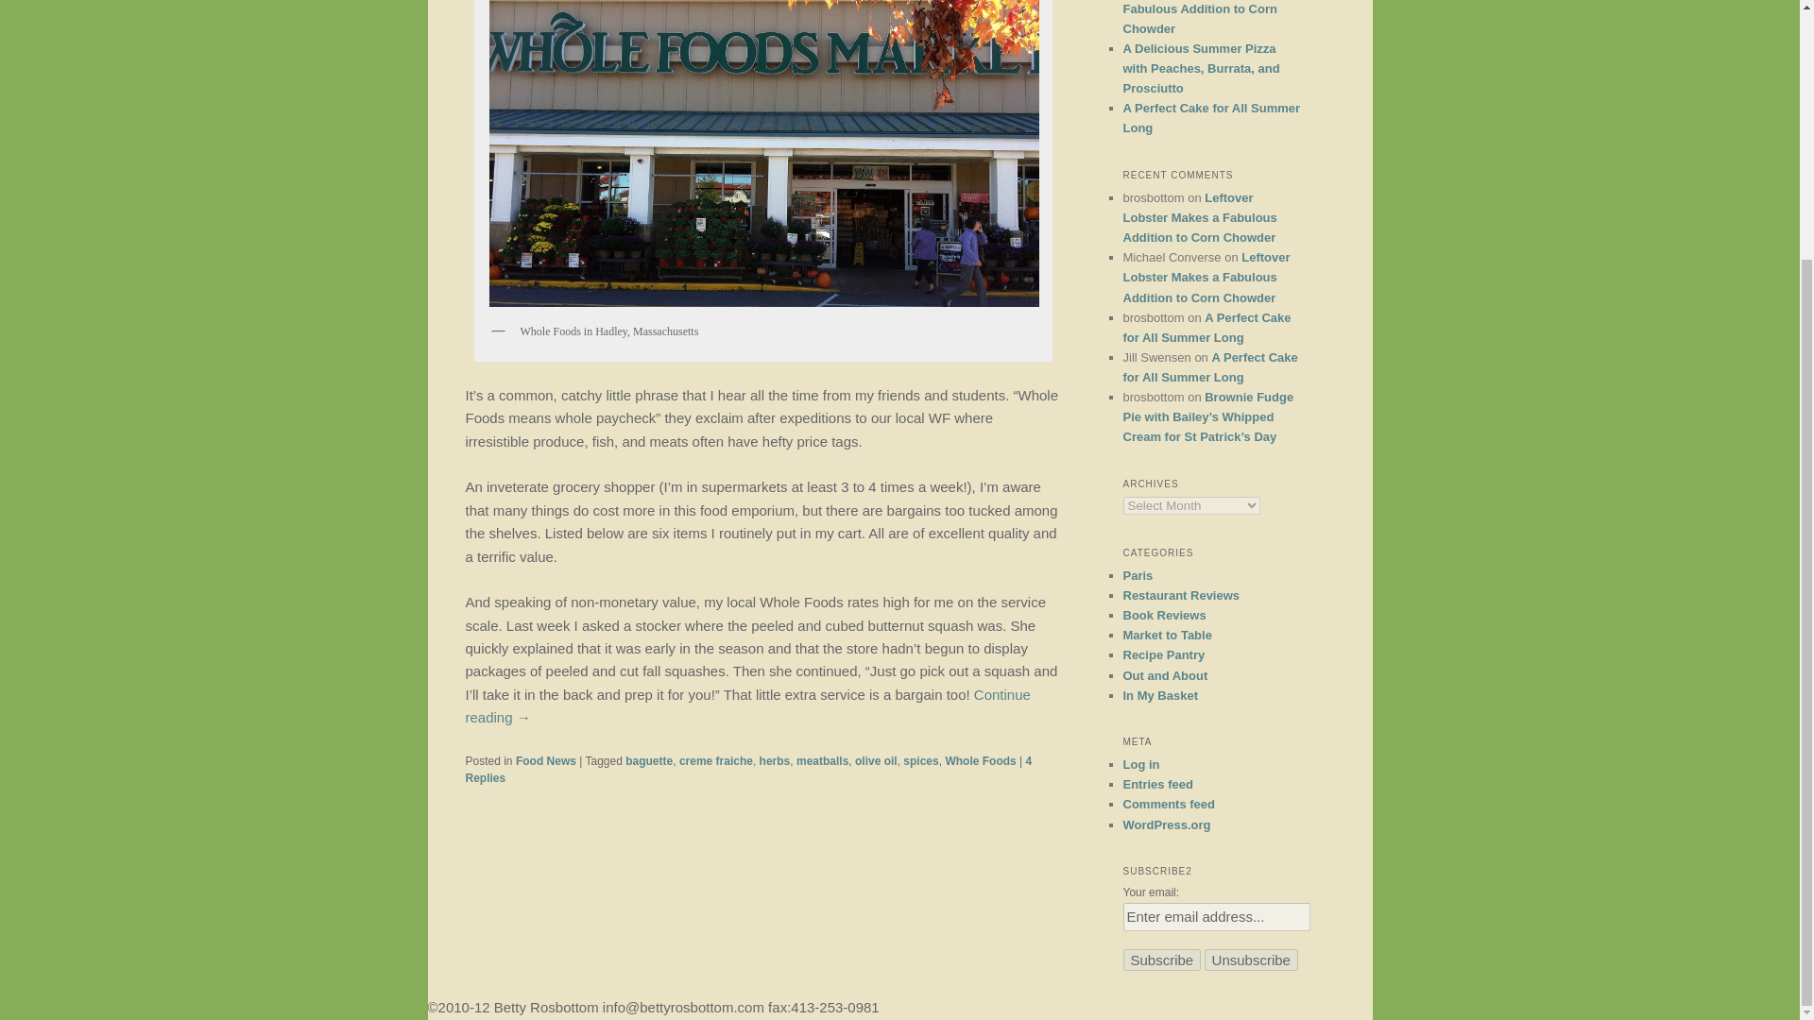  What do you see at coordinates (775, 761) in the screenshot?
I see `herbs` at bounding box center [775, 761].